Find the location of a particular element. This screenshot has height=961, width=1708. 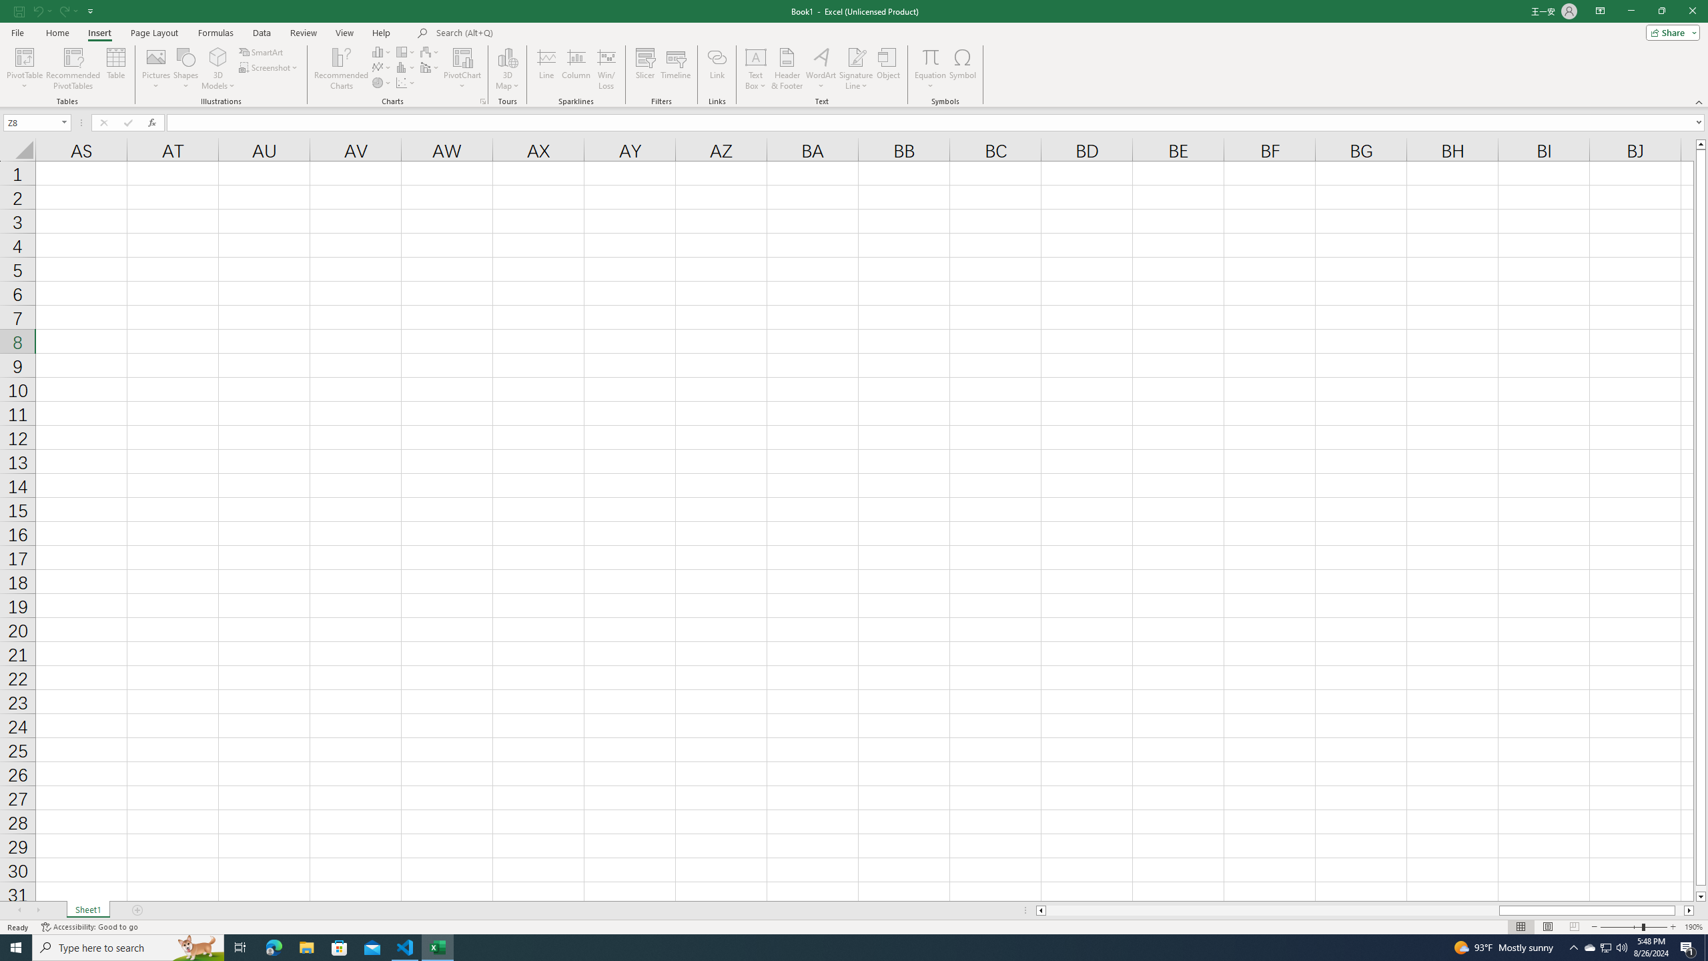

Ribbon Display Options is located at coordinates (1600, 11).